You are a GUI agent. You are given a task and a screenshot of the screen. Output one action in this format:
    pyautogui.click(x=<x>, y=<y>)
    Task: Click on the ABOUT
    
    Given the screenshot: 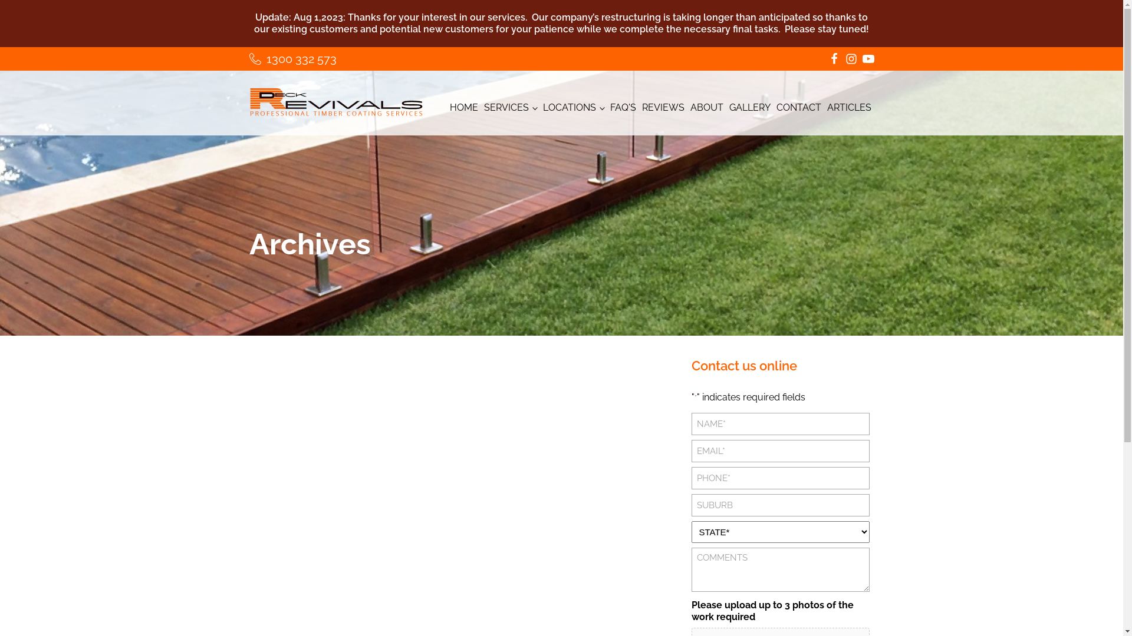 What is the action you would take?
    pyautogui.click(x=707, y=111)
    